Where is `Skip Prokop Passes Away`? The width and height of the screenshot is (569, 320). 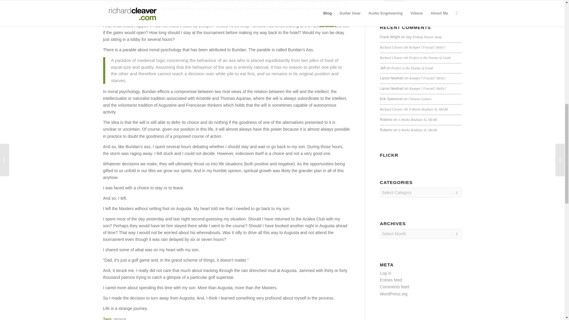
Skip Prokop Passes Away is located at coordinates (424, 37).